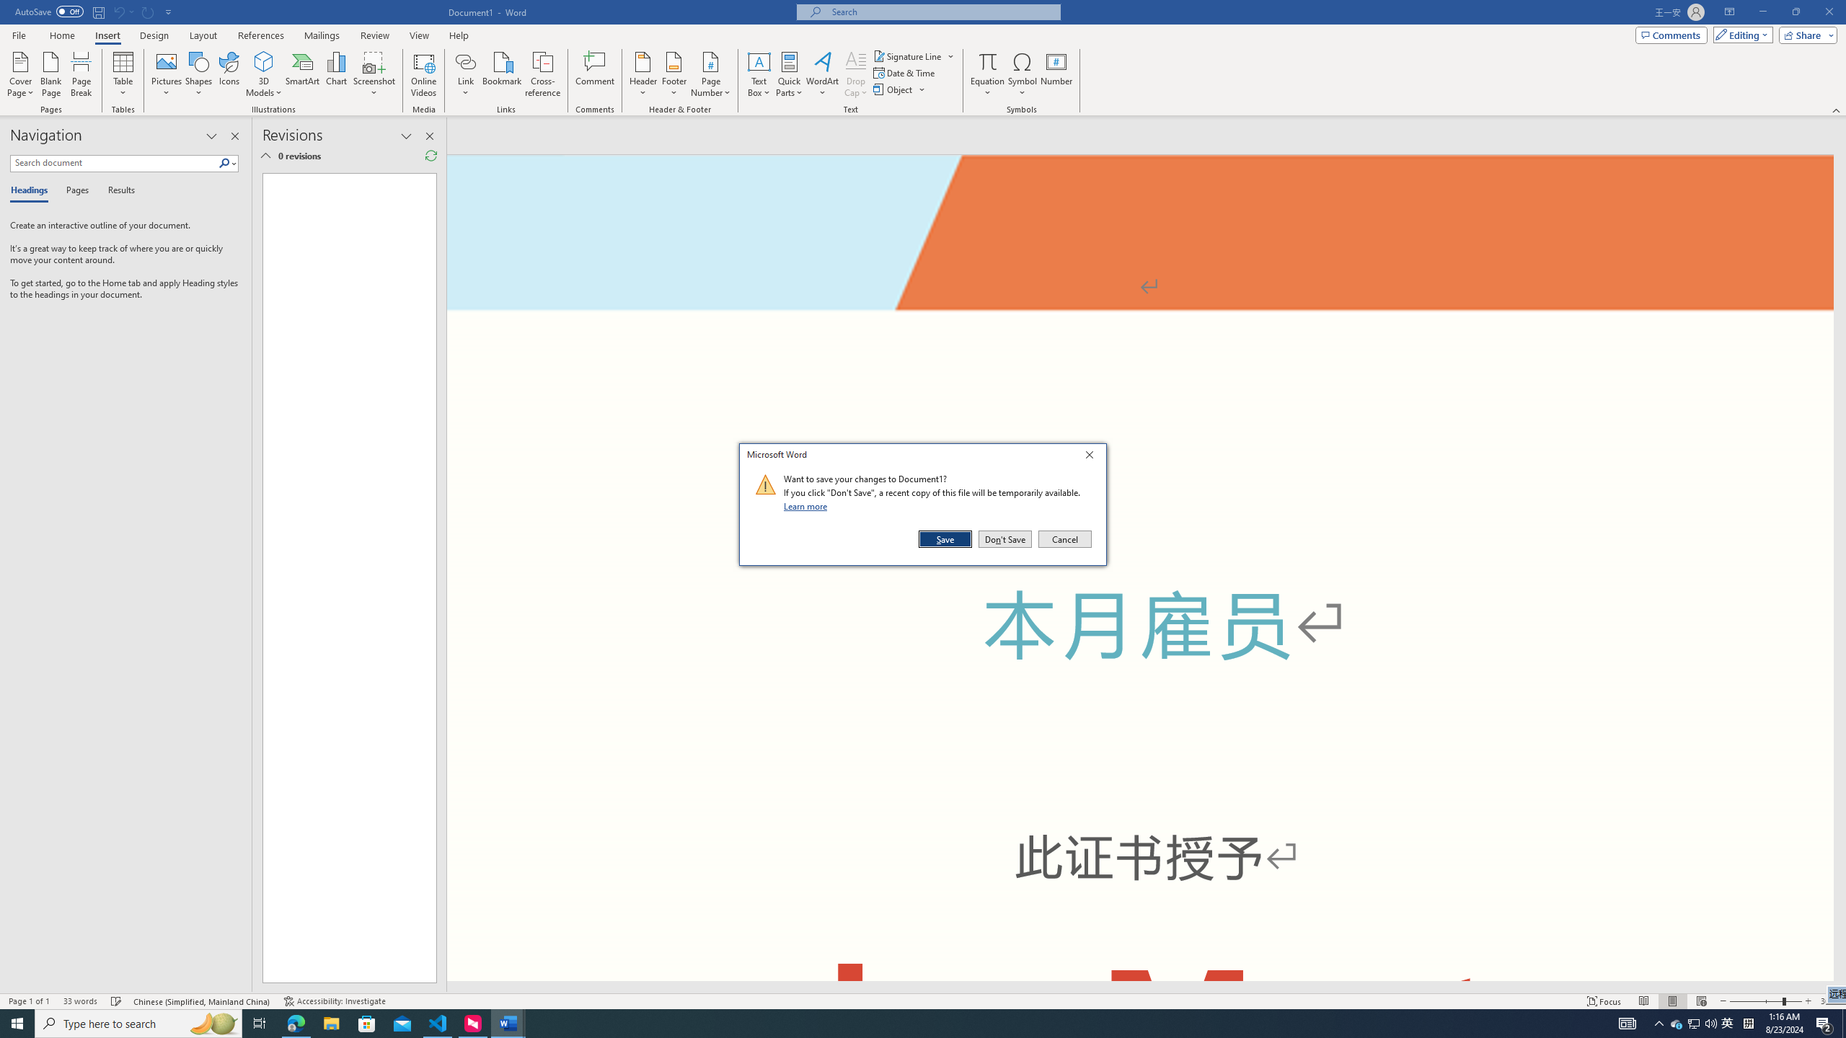 This screenshot has width=1846, height=1038. Describe the element at coordinates (331, 1024) in the screenshot. I see `File Explorer` at that location.